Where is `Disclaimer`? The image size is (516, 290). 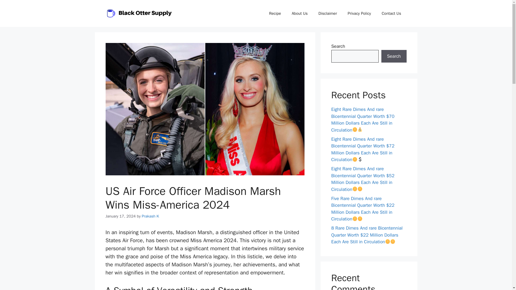 Disclaimer is located at coordinates (328, 13).